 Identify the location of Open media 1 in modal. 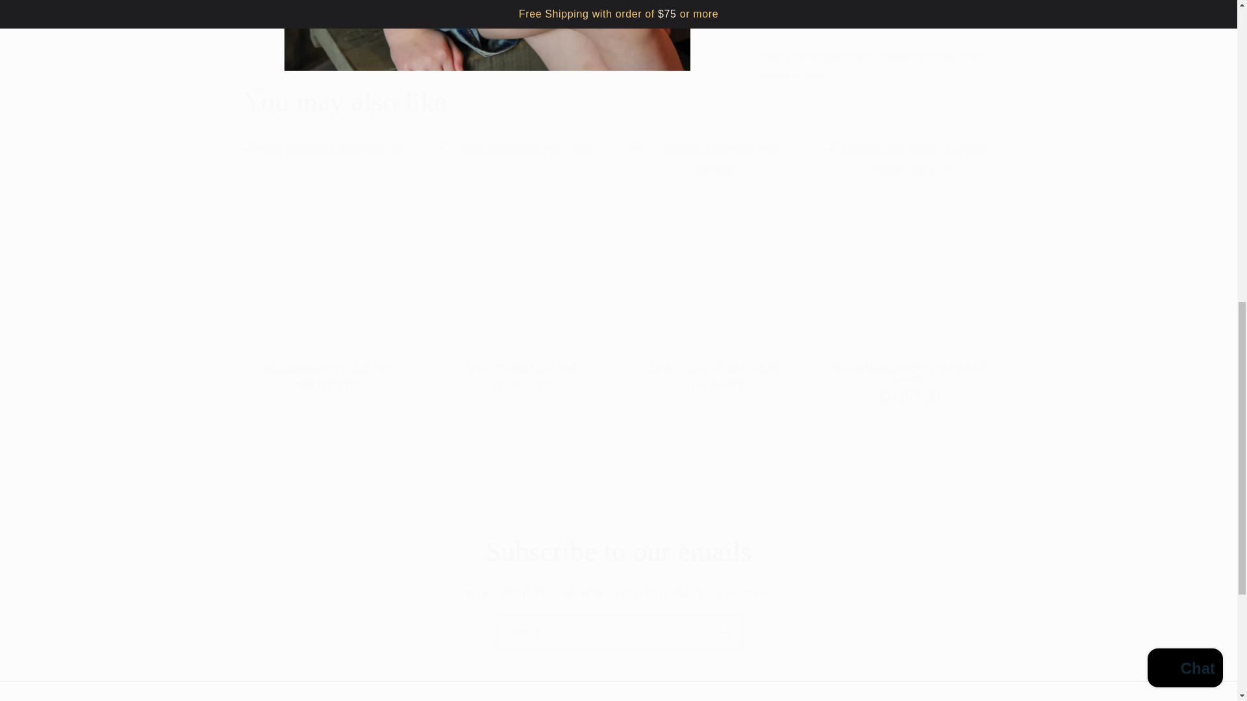
(487, 25).